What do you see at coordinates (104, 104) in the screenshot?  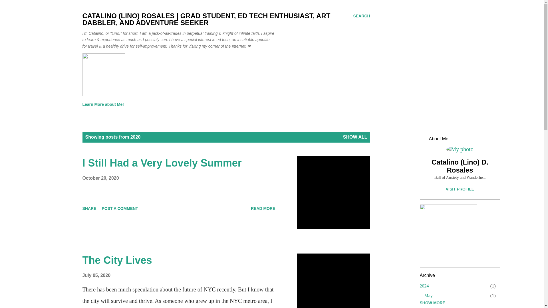 I see `Learn More about Me!` at bounding box center [104, 104].